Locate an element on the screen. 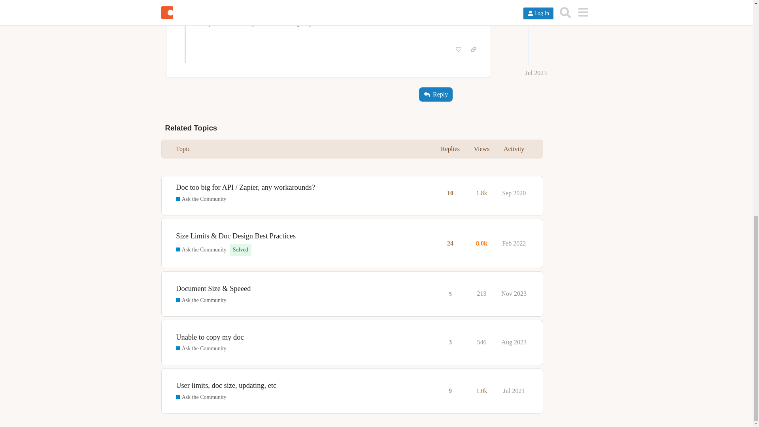 Image resolution: width=759 pixels, height=427 pixels. Reply is located at coordinates (436, 94).